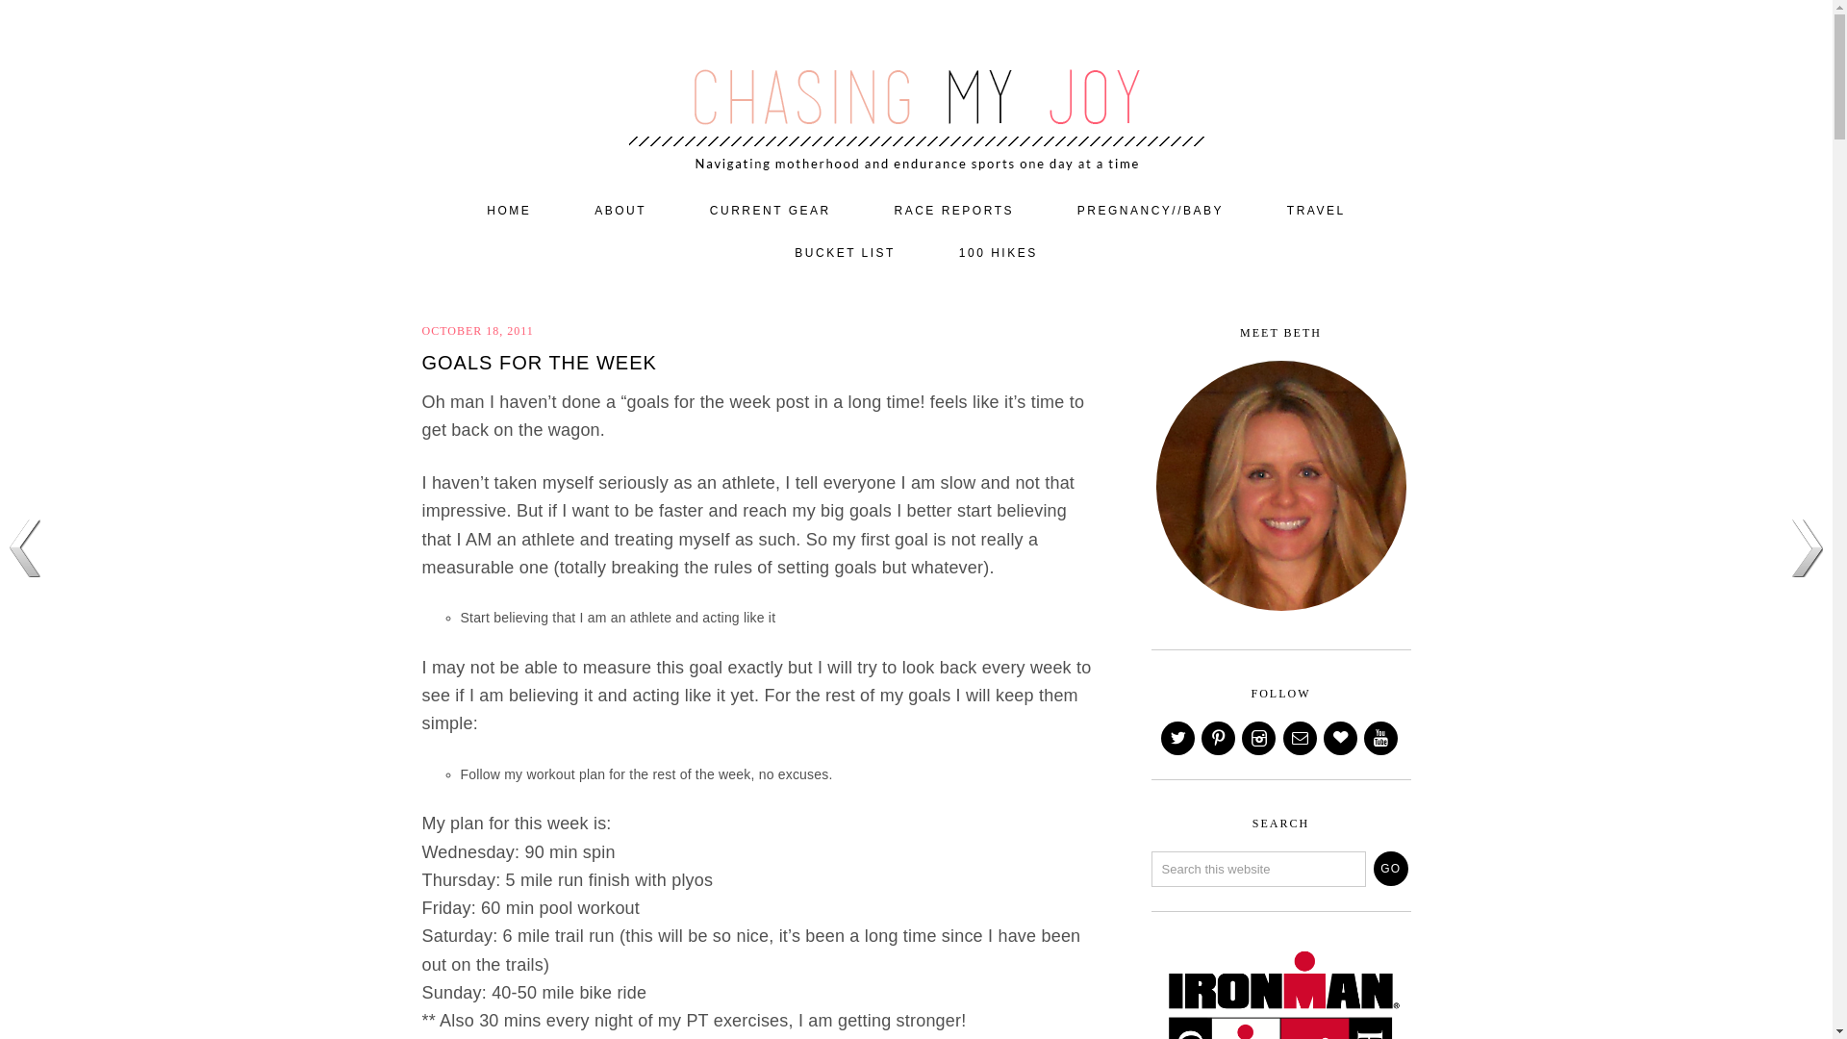 Image resolution: width=1847 pixels, height=1039 pixels. I want to click on GO, so click(1391, 868).